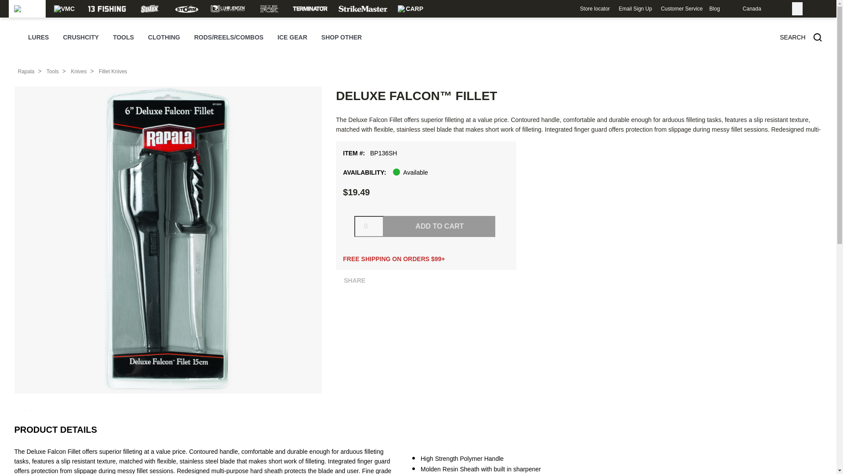 The height and width of the screenshot is (474, 843). Describe the element at coordinates (292, 38) in the screenshot. I see `ICE GEAR` at that location.